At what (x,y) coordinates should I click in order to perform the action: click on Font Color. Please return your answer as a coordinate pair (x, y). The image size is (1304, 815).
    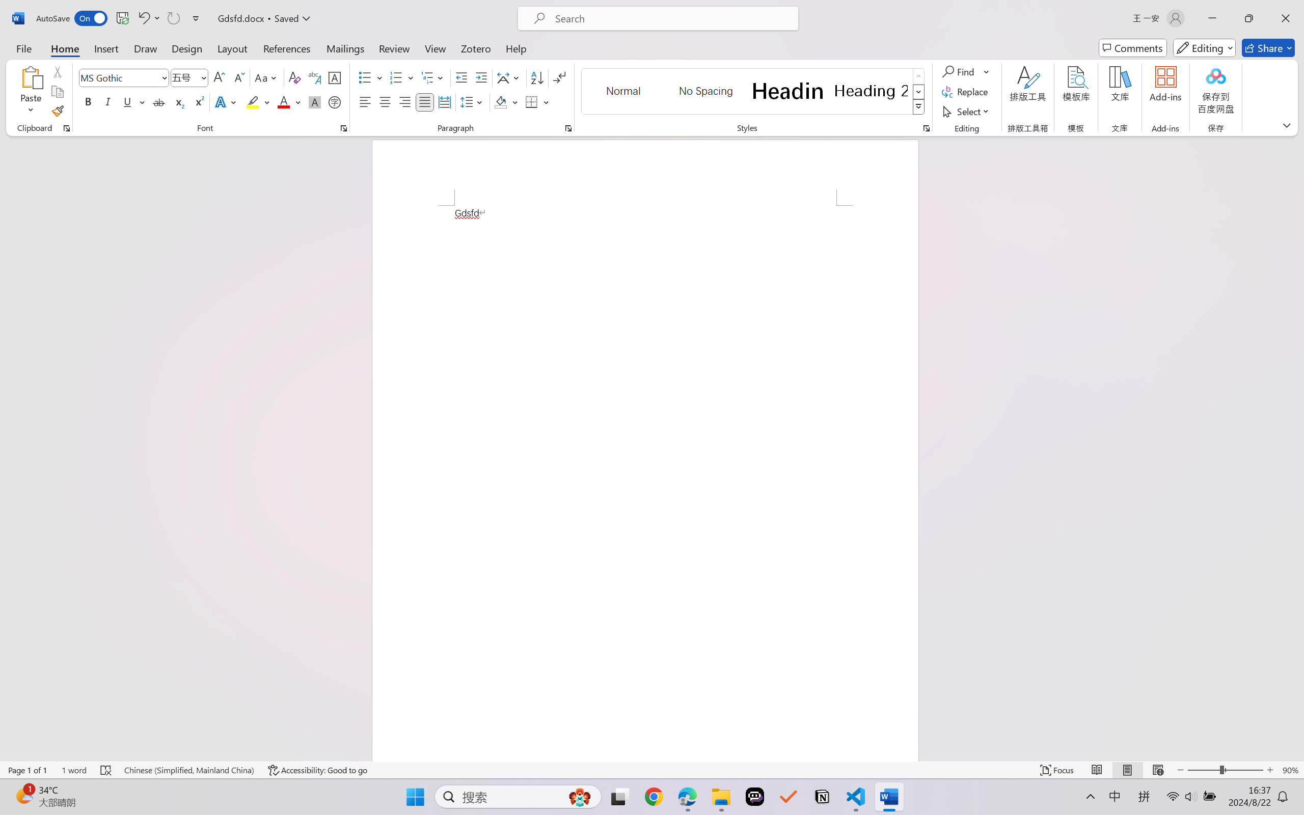
    Looking at the image, I should click on (289, 102).